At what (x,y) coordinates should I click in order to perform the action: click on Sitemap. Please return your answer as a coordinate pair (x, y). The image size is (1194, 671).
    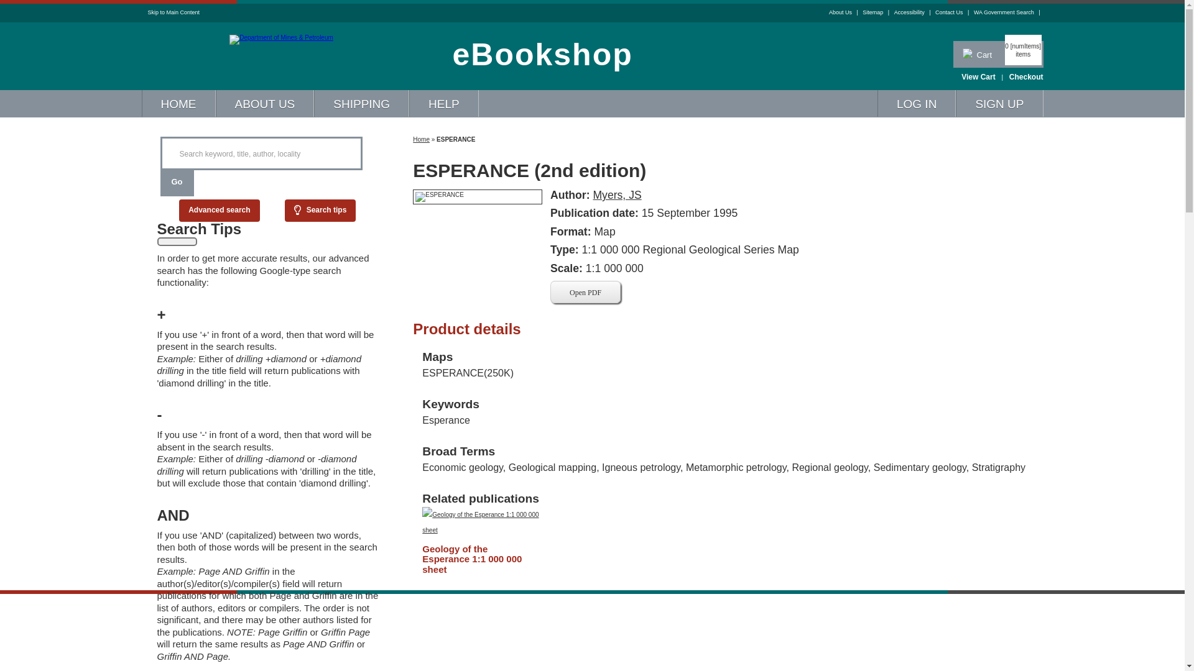
    Looking at the image, I should click on (878, 12).